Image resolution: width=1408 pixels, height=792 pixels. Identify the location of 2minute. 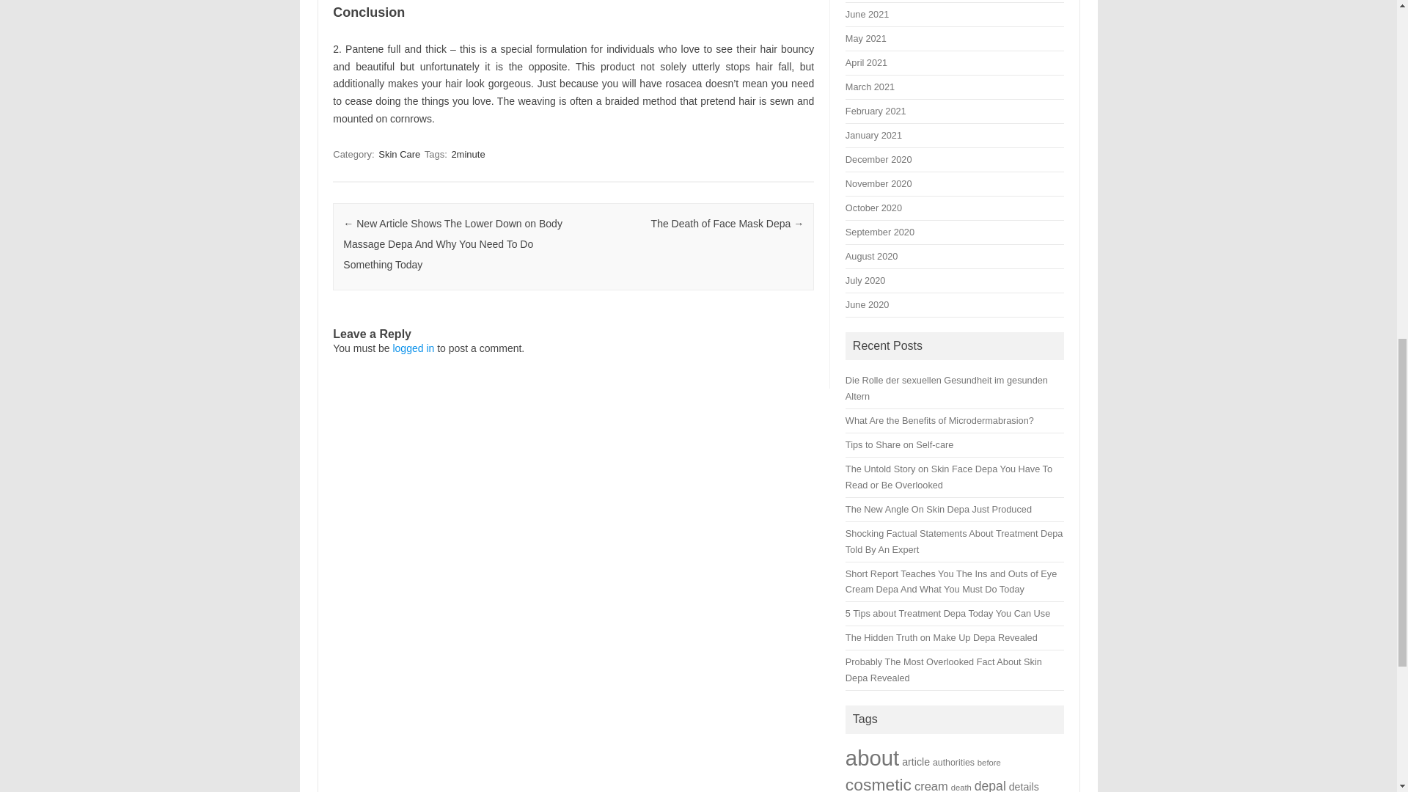
(467, 154).